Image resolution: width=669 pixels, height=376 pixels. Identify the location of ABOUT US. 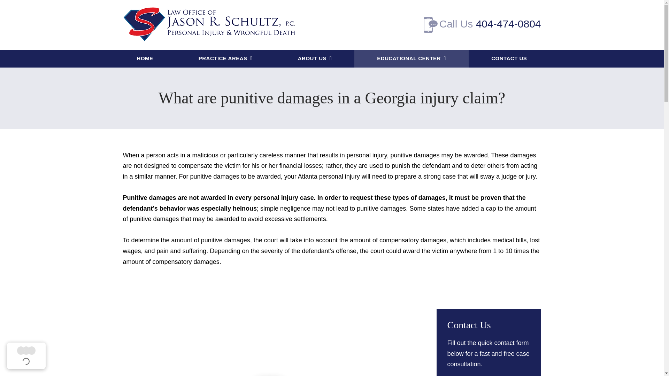
(315, 58).